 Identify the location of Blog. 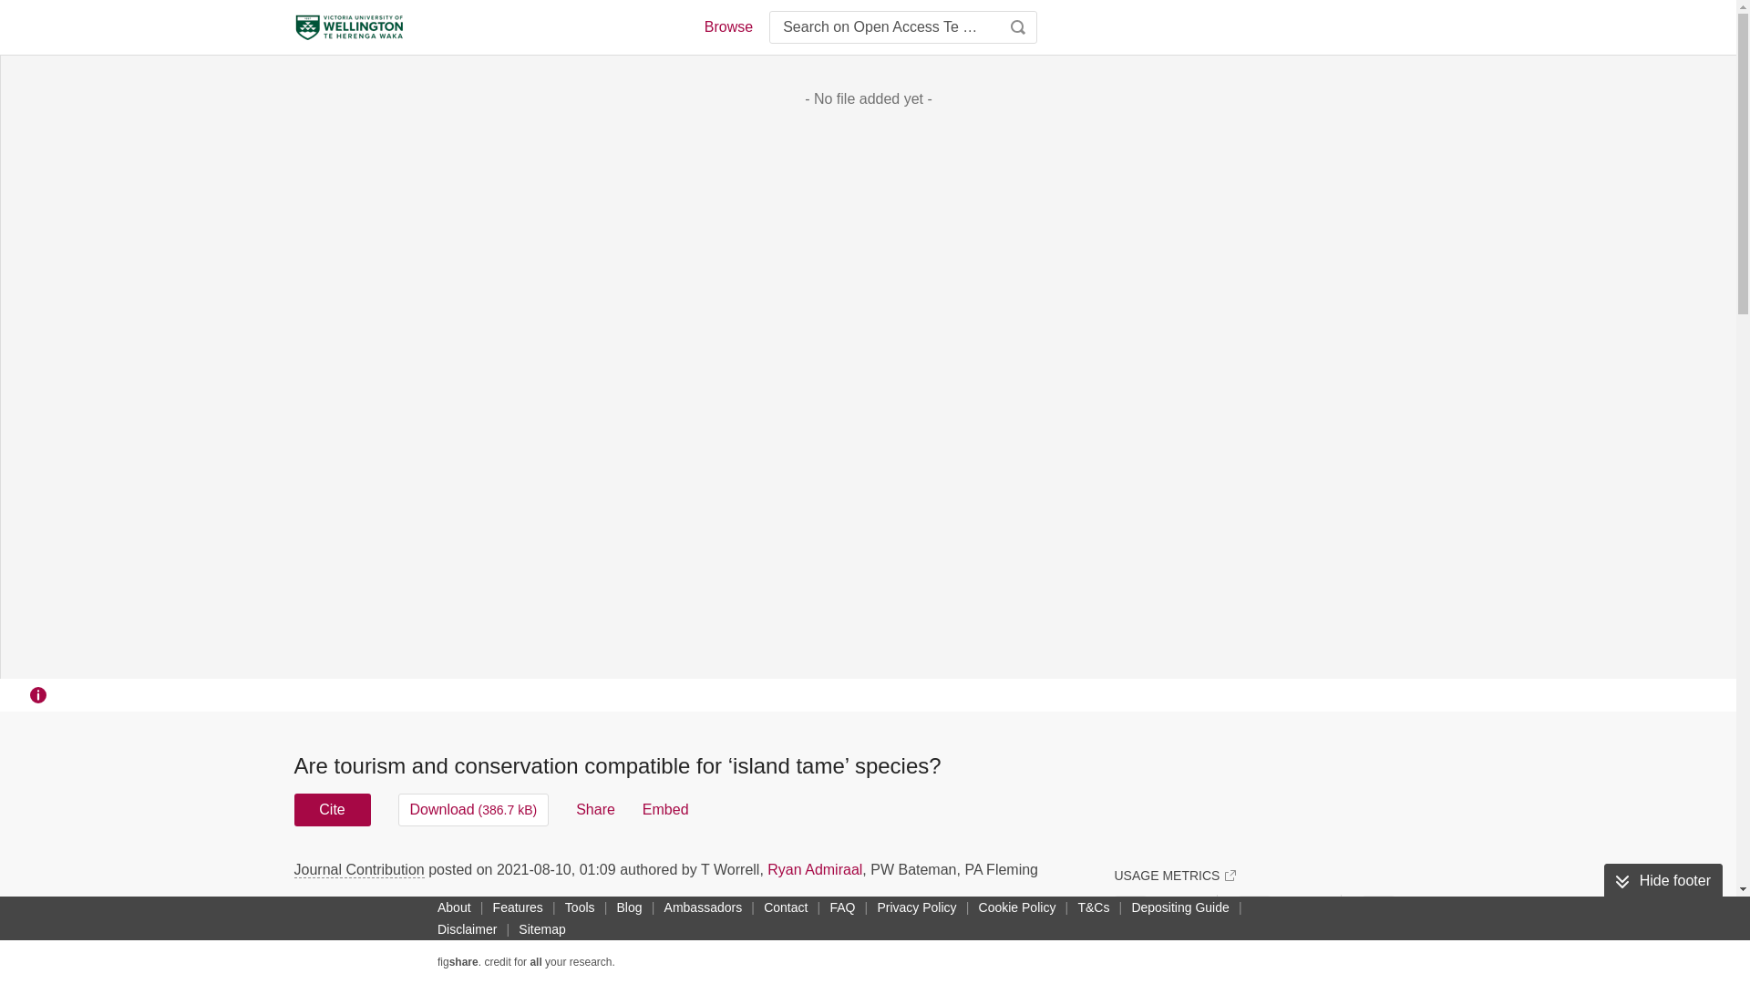
(629, 907).